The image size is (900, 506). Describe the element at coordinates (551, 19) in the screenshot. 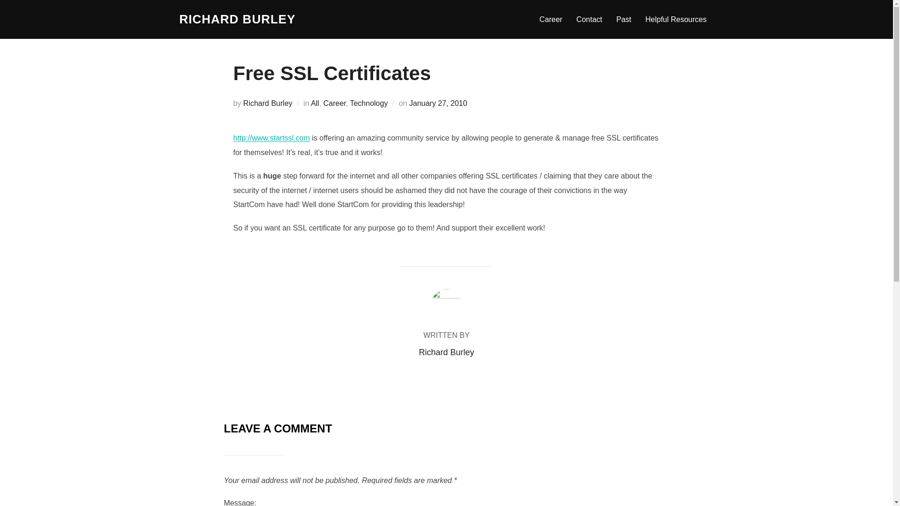

I see `Career` at that location.